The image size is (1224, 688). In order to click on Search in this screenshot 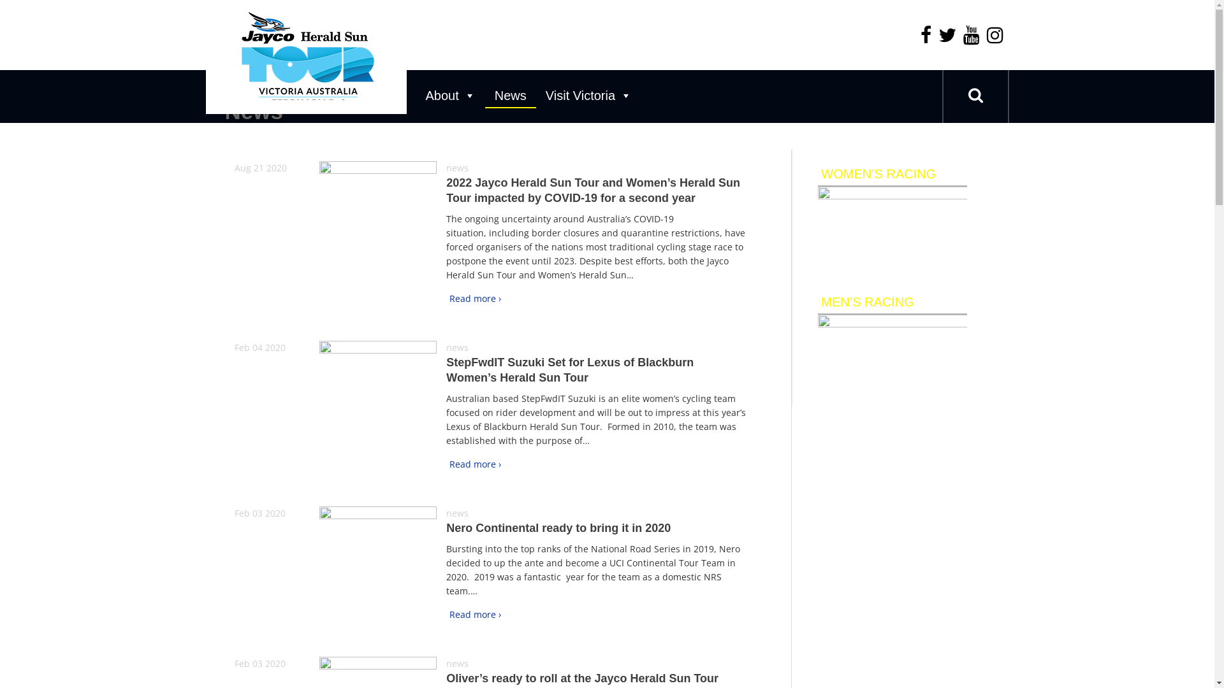, I will do `click(975, 96)`.